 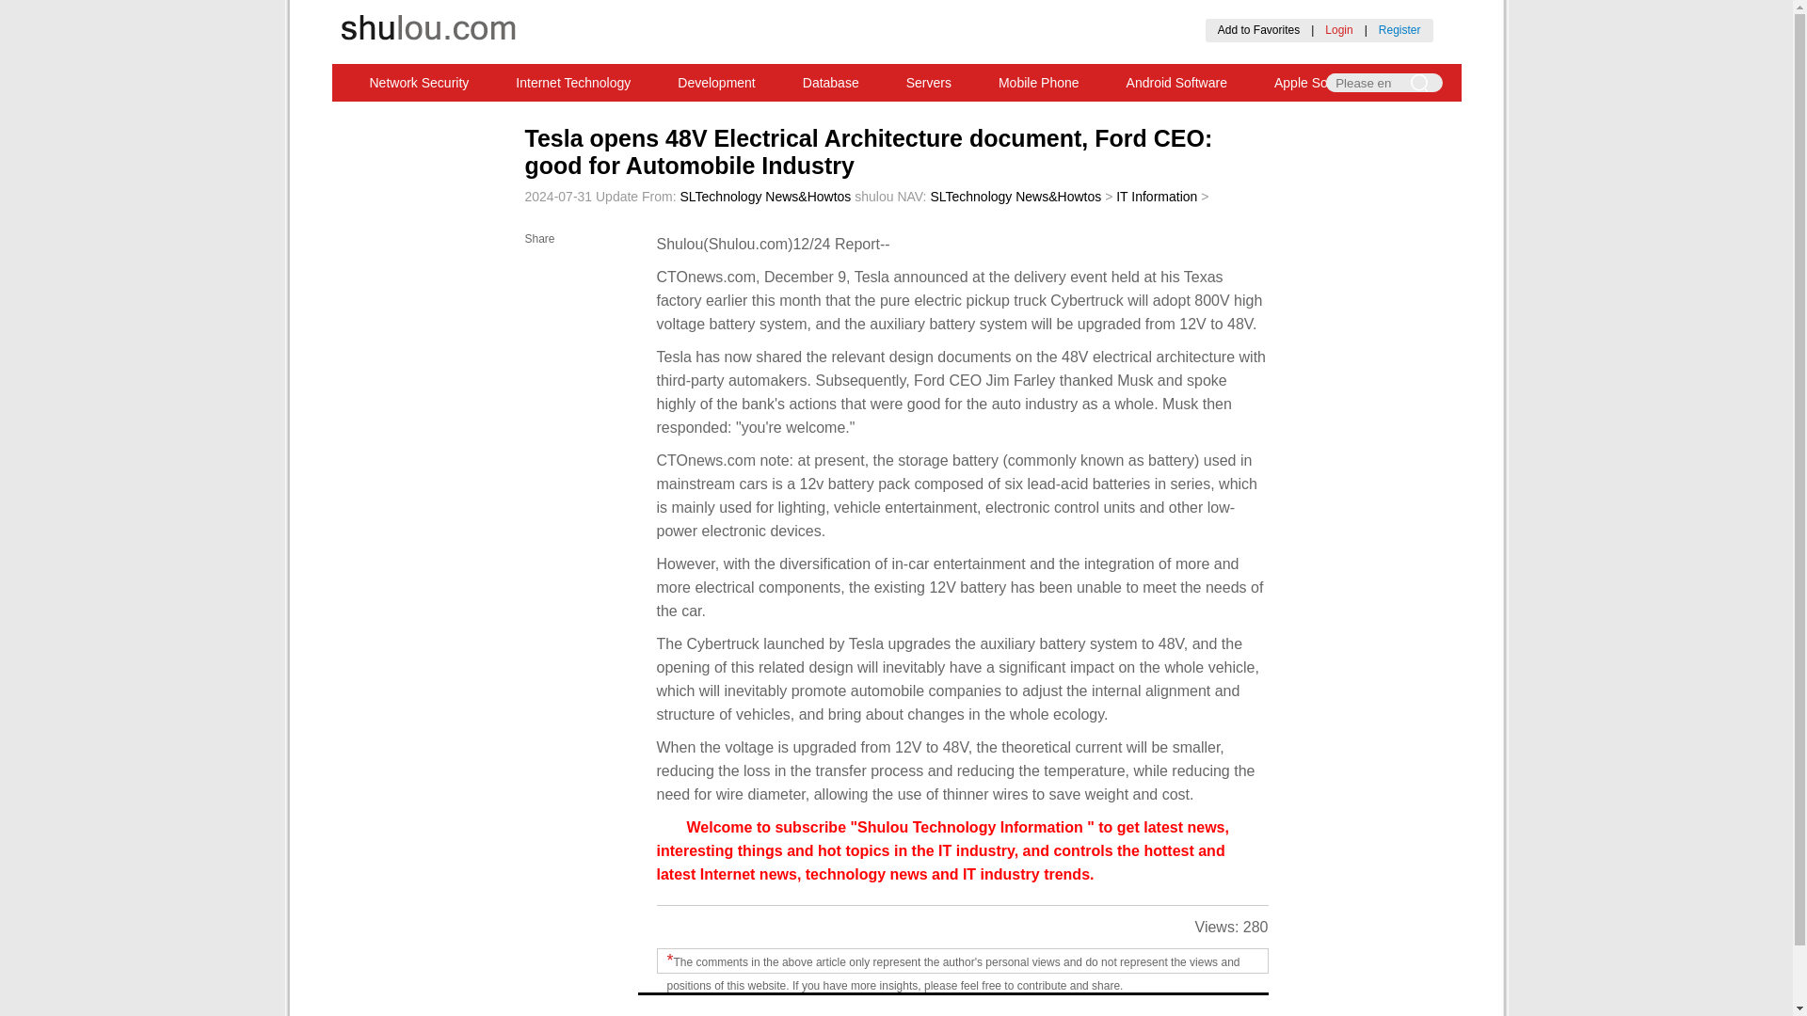 I want to click on Android Software, so click(x=1176, y=83).